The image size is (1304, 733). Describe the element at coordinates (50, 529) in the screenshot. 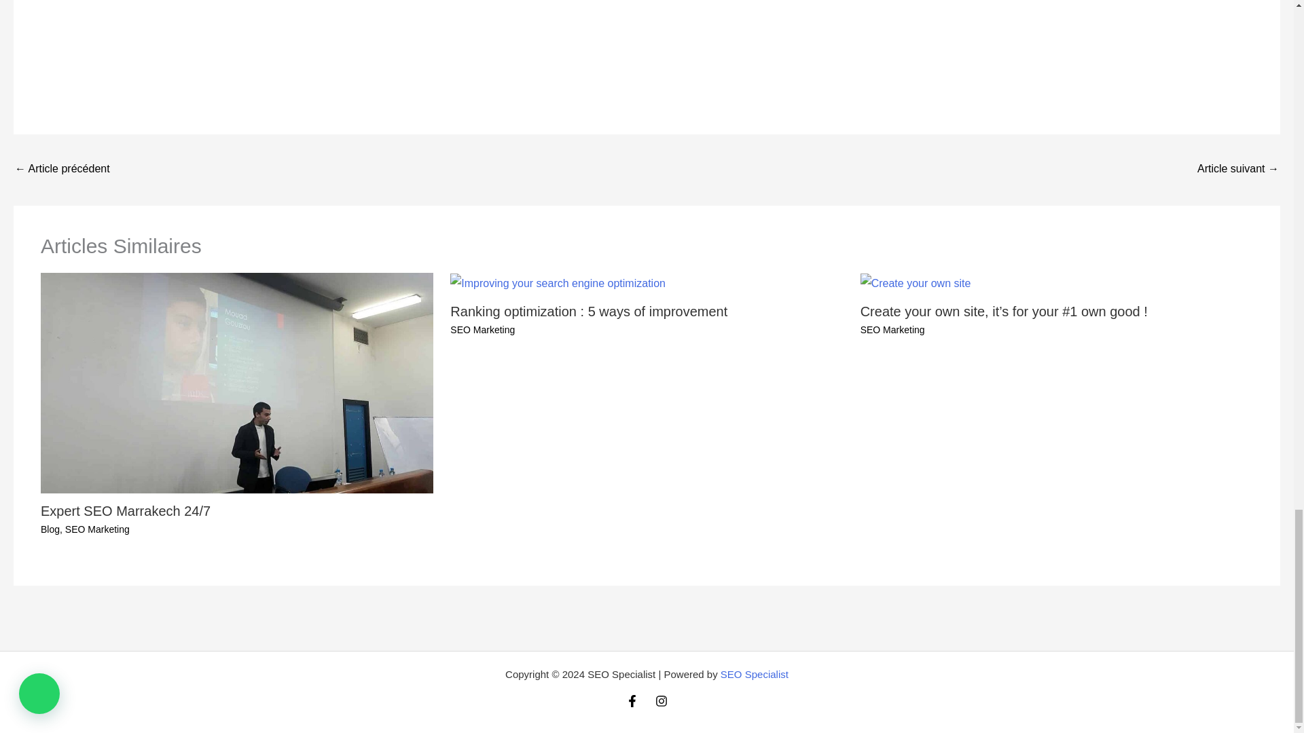

I see `Blog` at that location.